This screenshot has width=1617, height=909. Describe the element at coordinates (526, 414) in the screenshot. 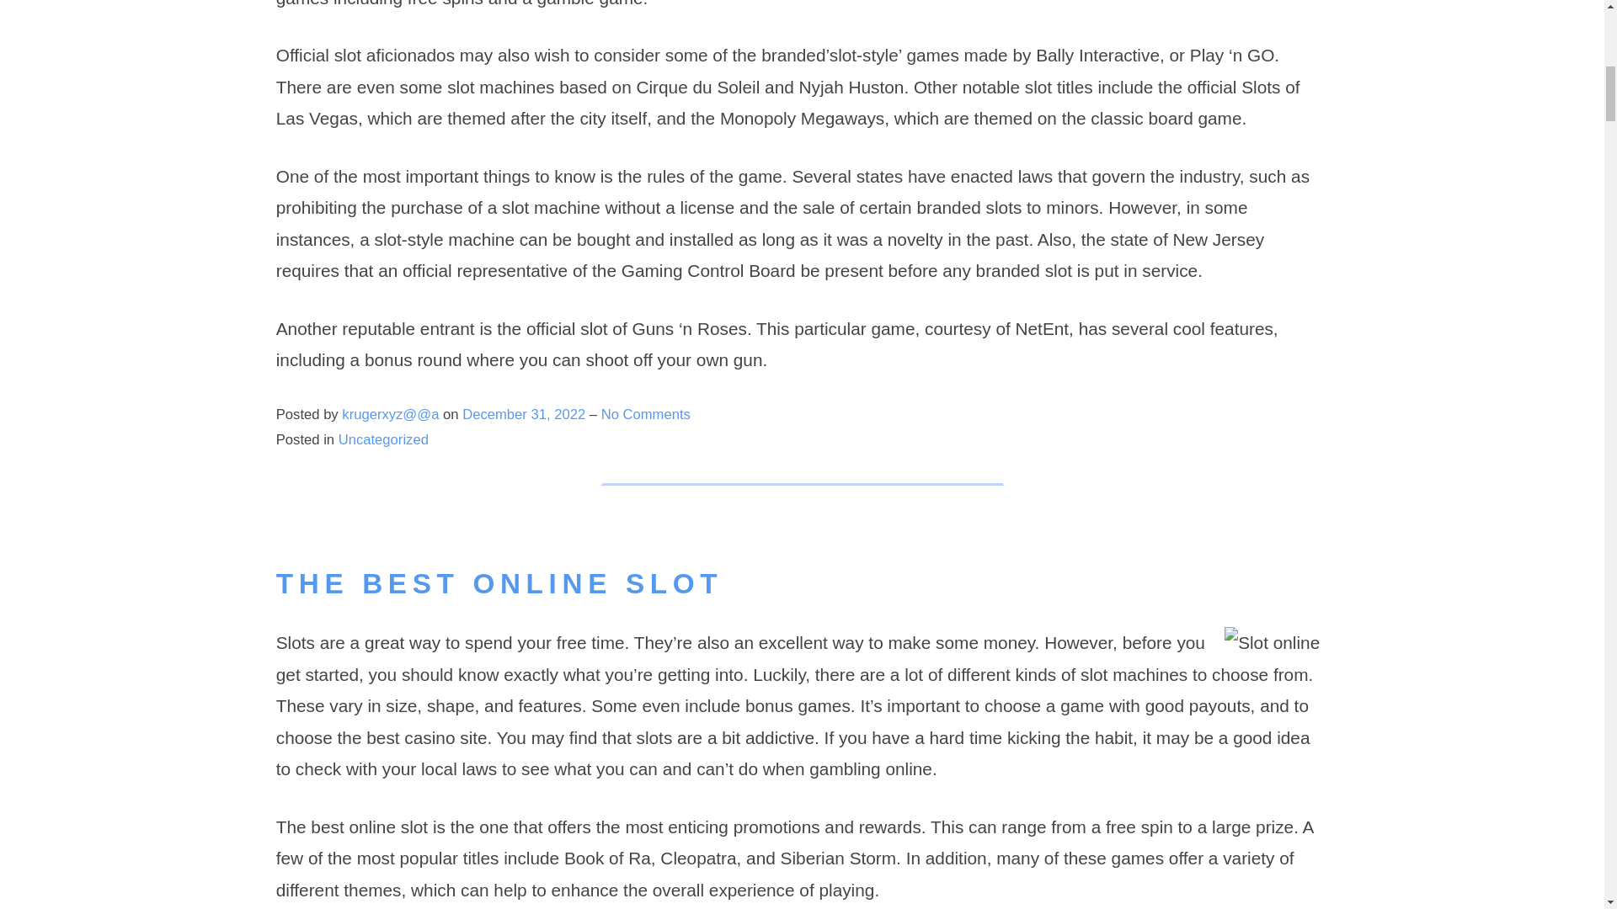

I see `December 31, 2022` at that location.